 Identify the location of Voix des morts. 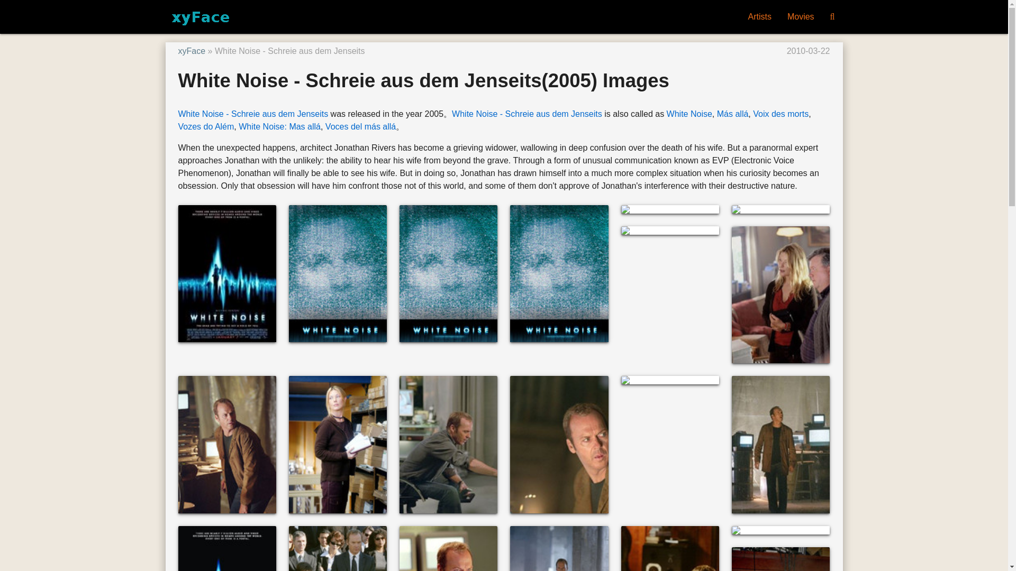
(781, 114).